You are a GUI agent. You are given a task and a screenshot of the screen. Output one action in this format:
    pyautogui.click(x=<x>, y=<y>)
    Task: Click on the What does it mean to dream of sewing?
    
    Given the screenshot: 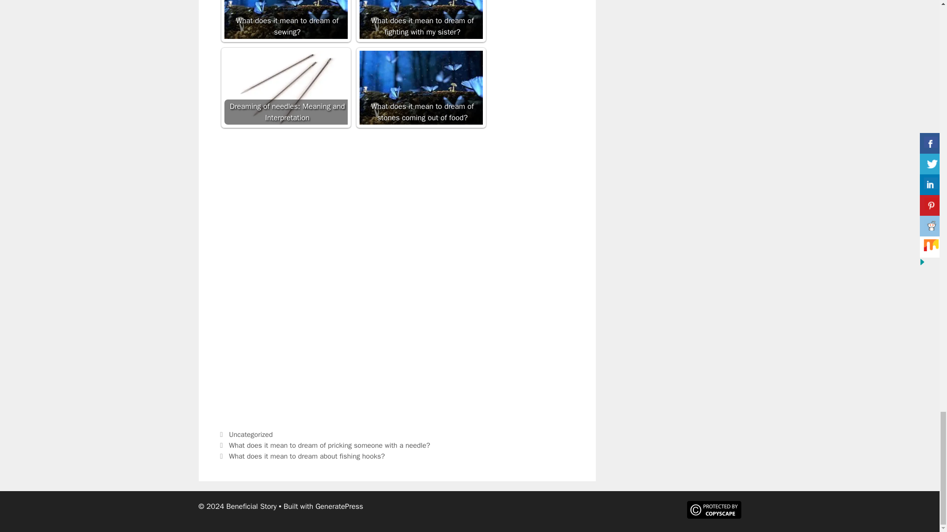 What is the action you would take?
    pyautogui.click(x=285, y=19)
    